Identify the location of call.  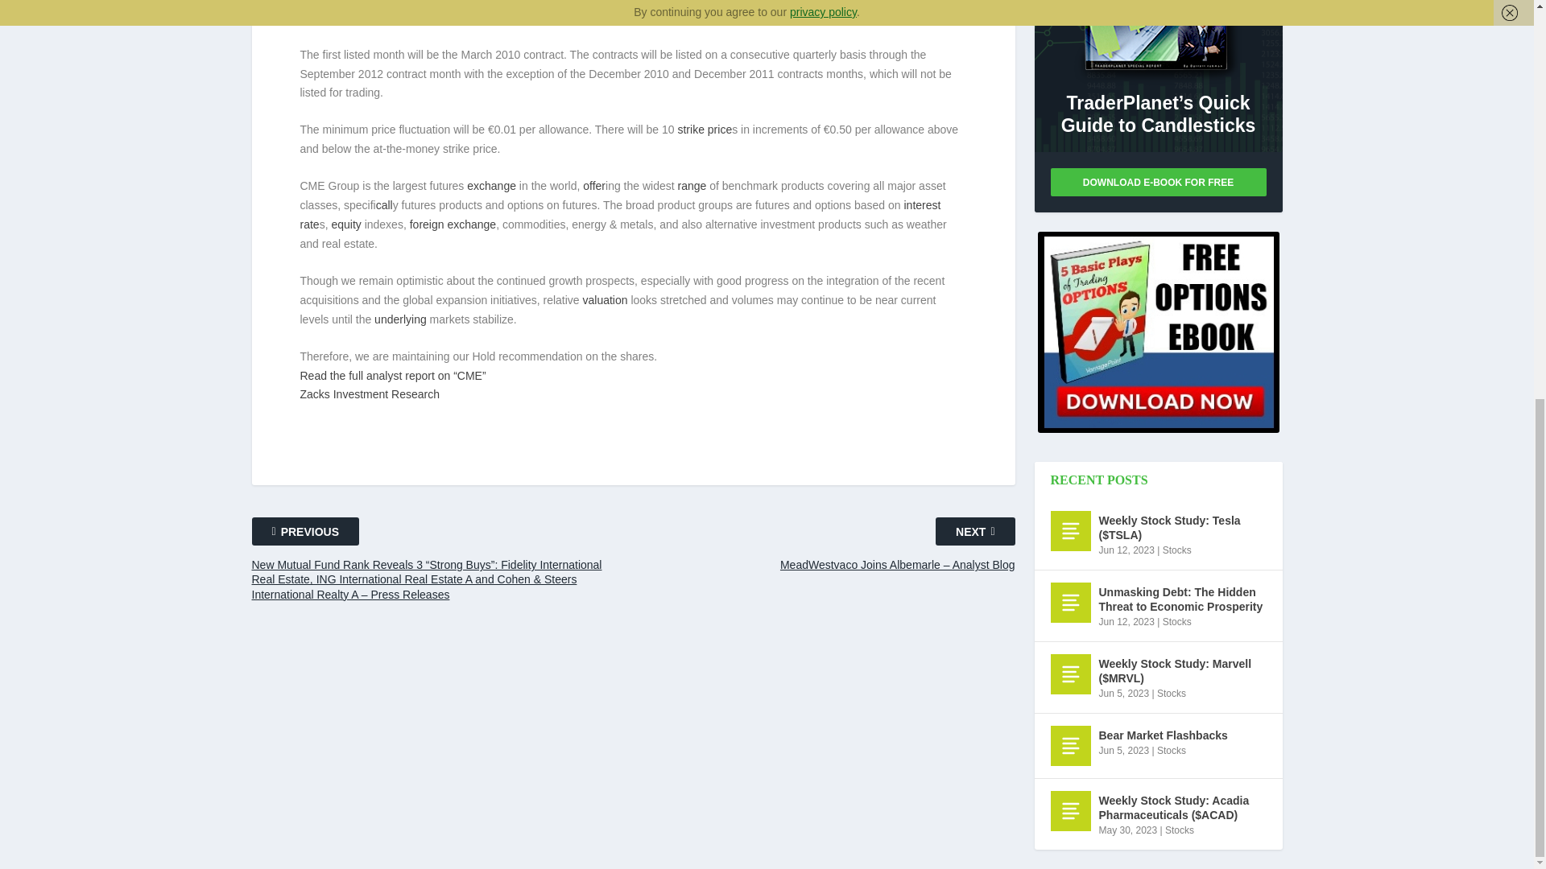
(383, 205).